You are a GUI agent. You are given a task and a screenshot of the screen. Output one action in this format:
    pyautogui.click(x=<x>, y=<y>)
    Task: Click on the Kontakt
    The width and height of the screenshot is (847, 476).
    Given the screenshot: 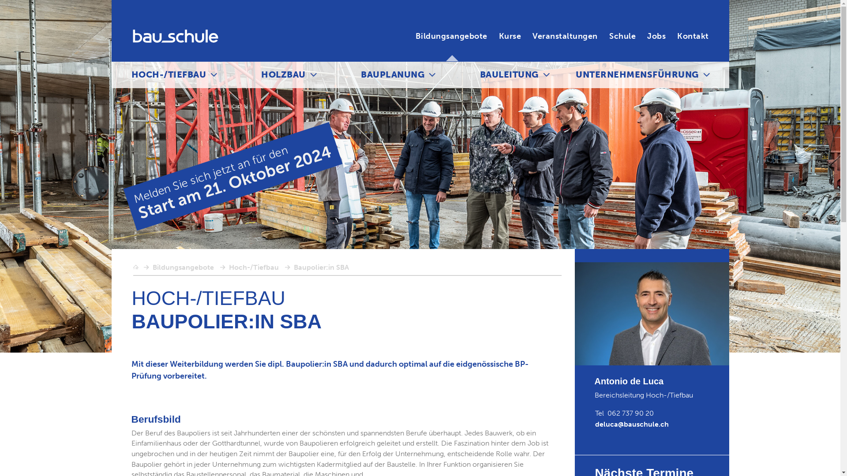 What is the action you would take?
    pyautogui.click(x=693, y=36)
    